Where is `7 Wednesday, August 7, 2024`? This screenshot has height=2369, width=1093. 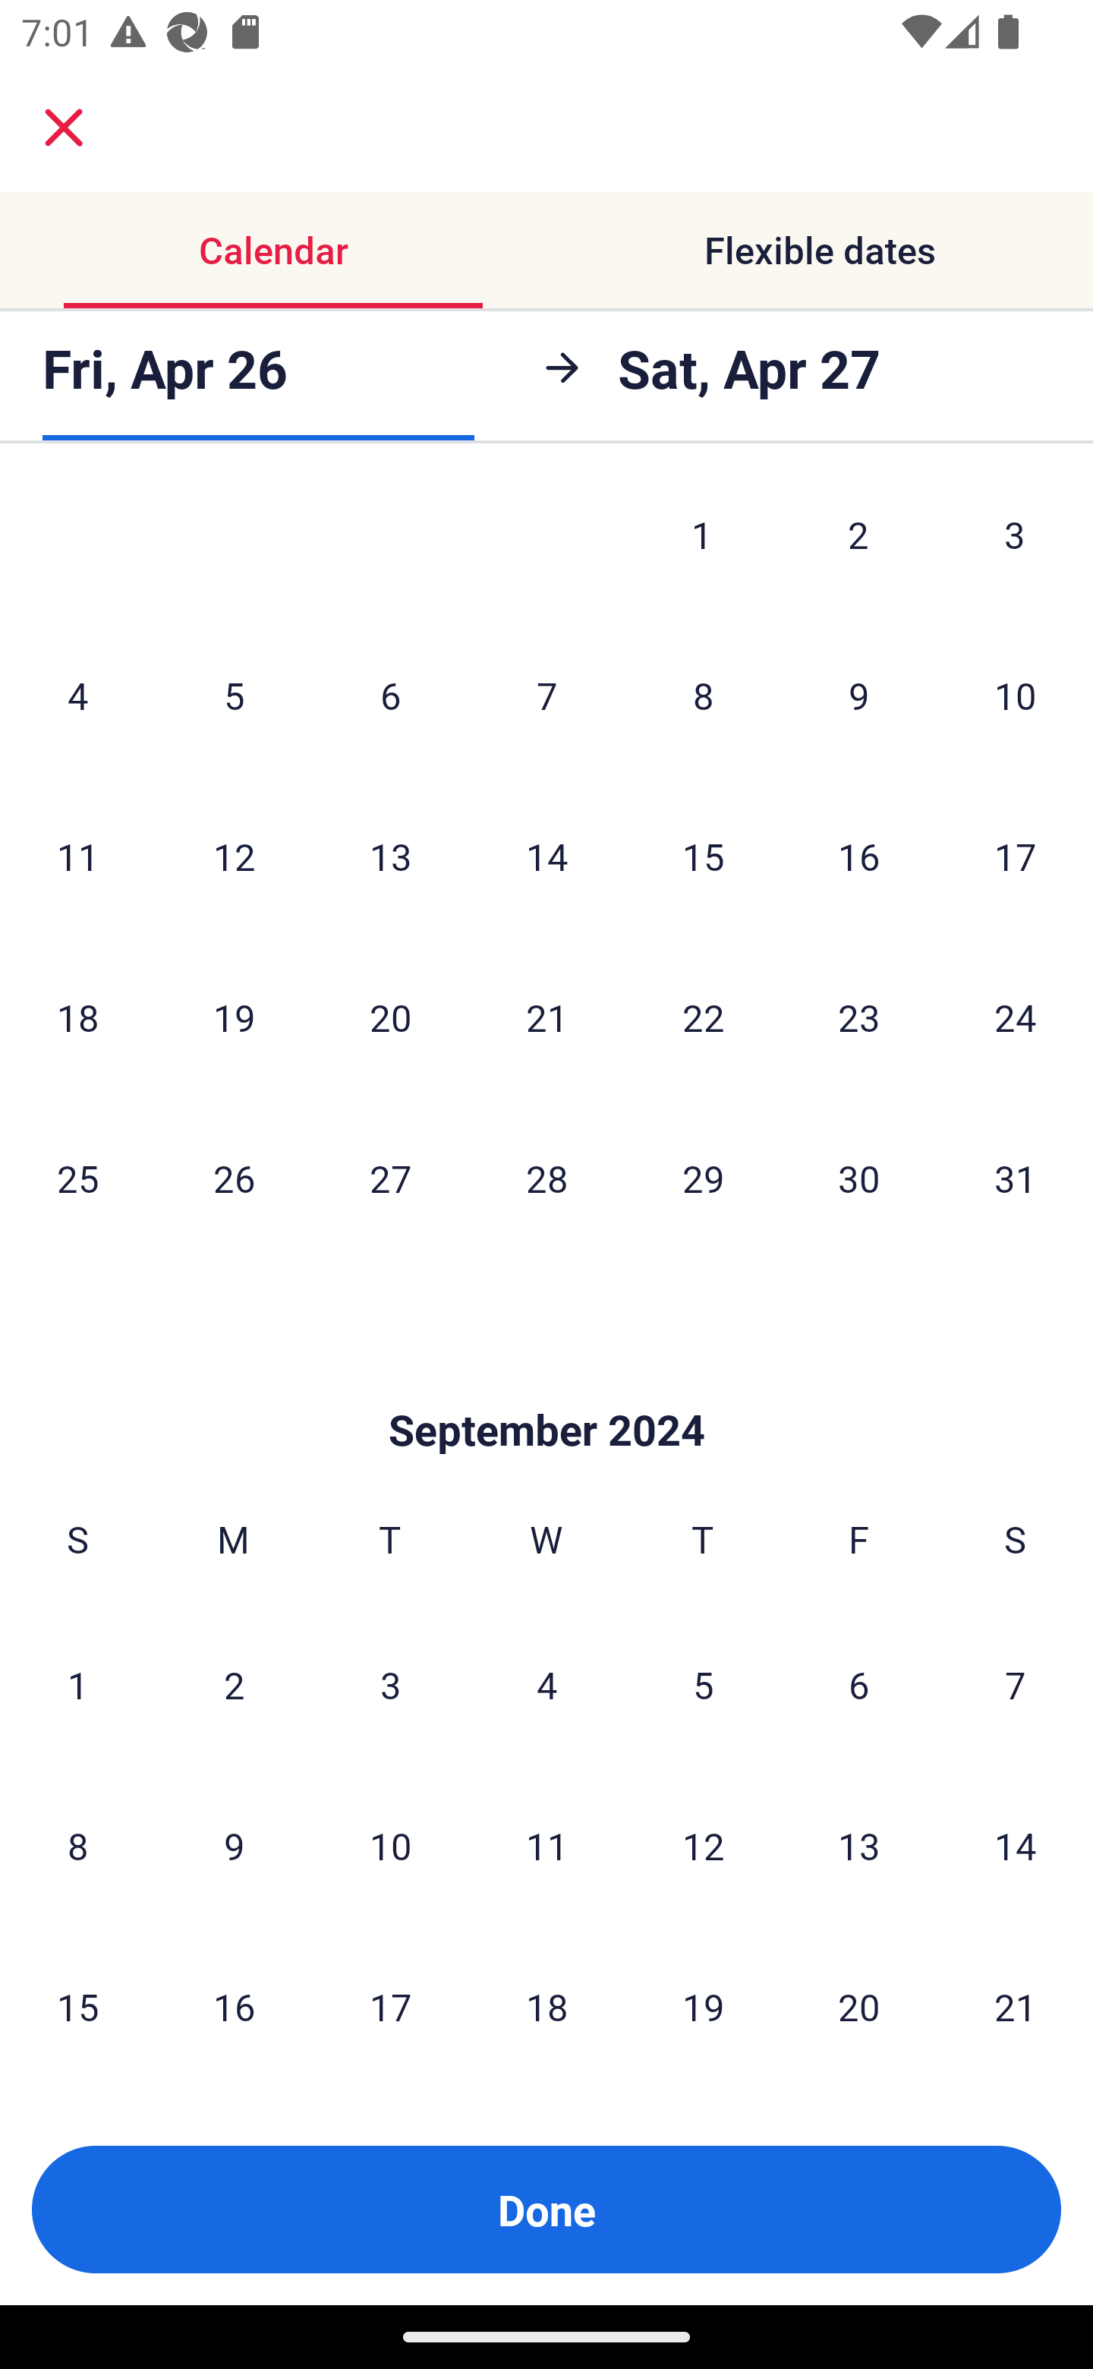
7 Wednesday, August 7, 2024 is located at coordinates (546, 696).